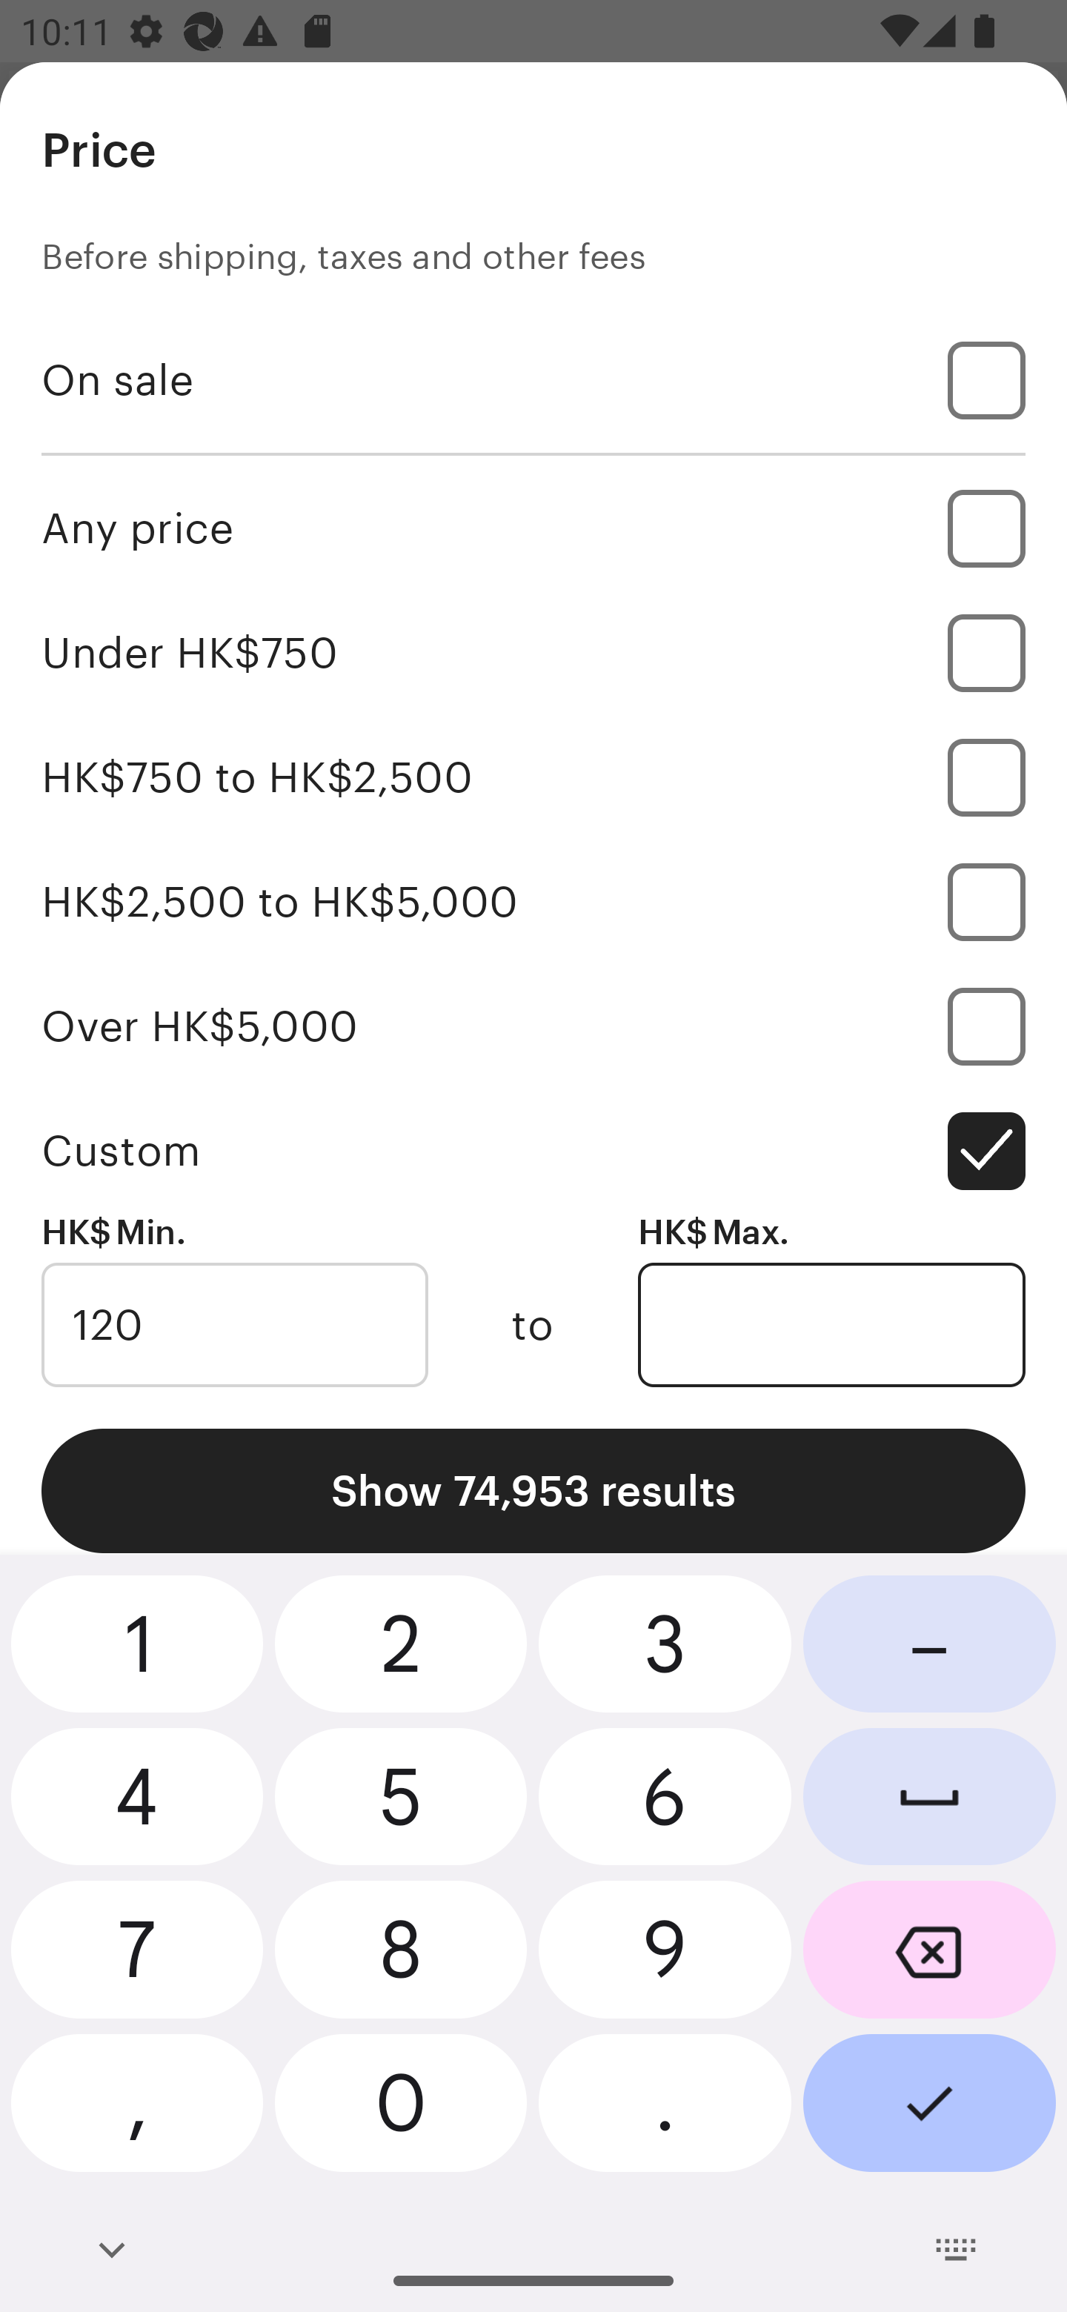 This screenshot has height=2312, width=1067. What do you see at coordinates (533, 1491) in the screenshot?
I see `Show 74,953 results` at bounding box center [533, 1491].